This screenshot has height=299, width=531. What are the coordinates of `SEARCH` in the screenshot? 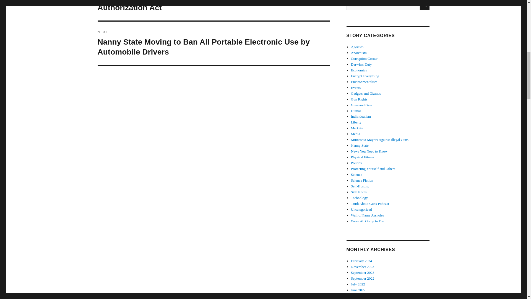 It's located at (425, 5).